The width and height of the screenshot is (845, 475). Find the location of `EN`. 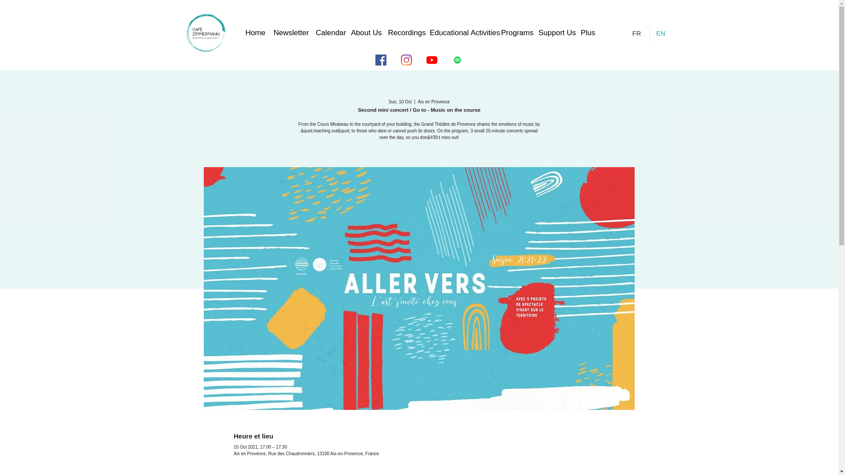

EN is located at coordinates (661, 33).